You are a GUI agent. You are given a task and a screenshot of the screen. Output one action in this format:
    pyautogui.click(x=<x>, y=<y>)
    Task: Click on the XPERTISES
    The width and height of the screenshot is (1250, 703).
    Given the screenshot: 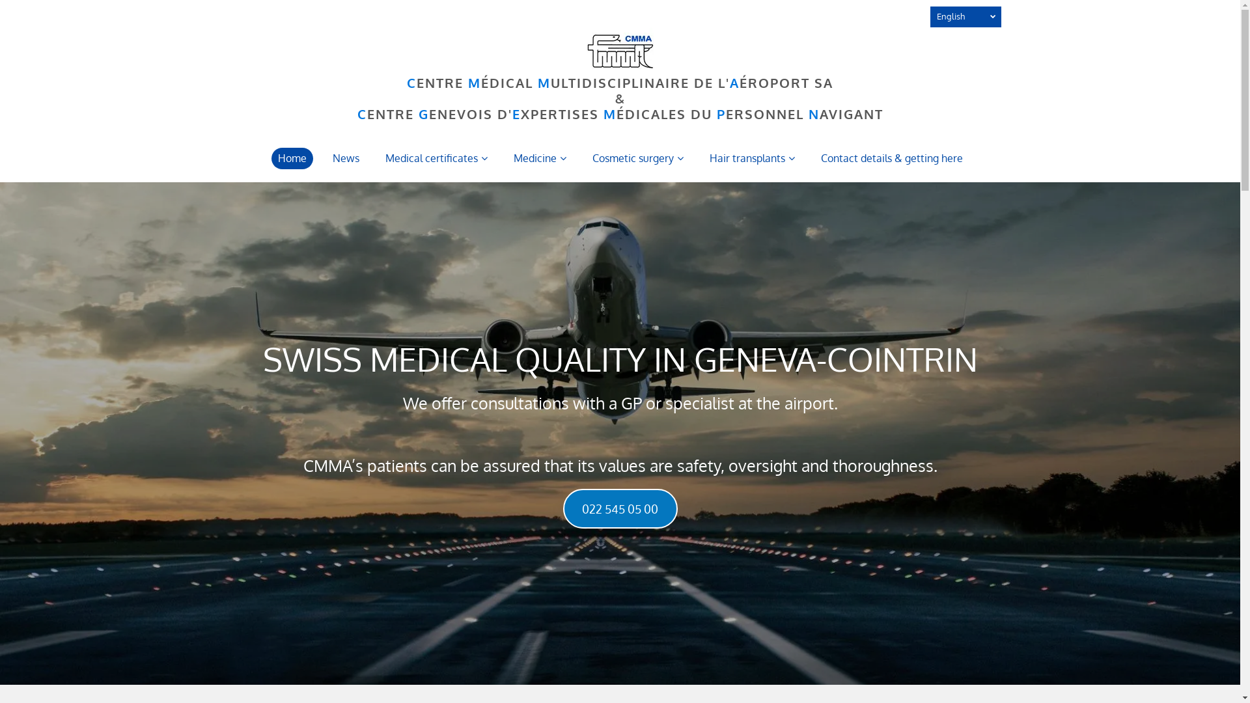 What is the action you would take?
    pyautogui.click(x=560, y=114)
    